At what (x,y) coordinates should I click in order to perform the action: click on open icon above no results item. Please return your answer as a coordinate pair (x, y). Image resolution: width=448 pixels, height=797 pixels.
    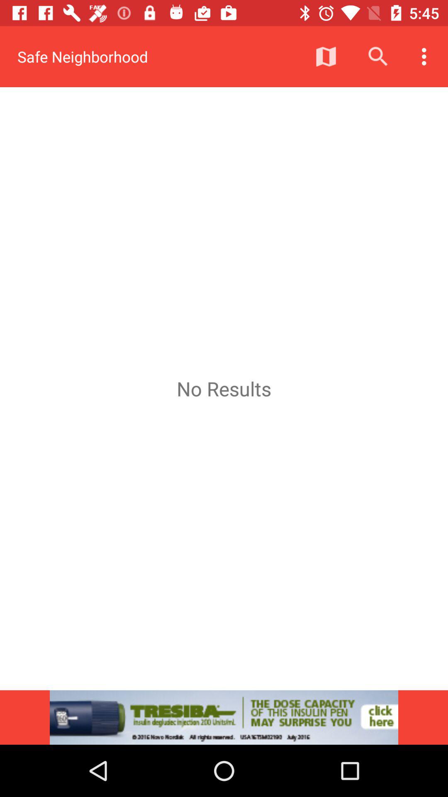
    Looking at the image, I should click on (426, 56).